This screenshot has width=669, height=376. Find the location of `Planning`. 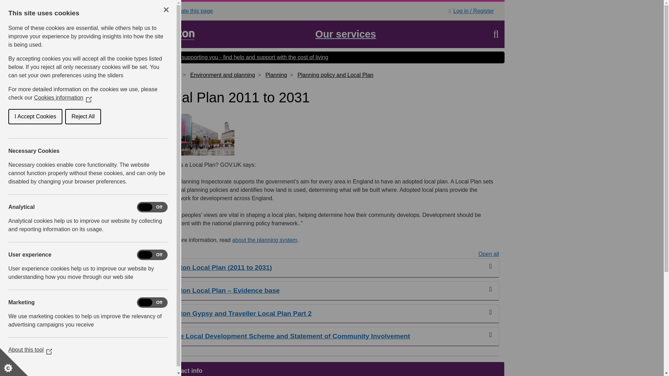

Planning is located at coordinates (276, 75).